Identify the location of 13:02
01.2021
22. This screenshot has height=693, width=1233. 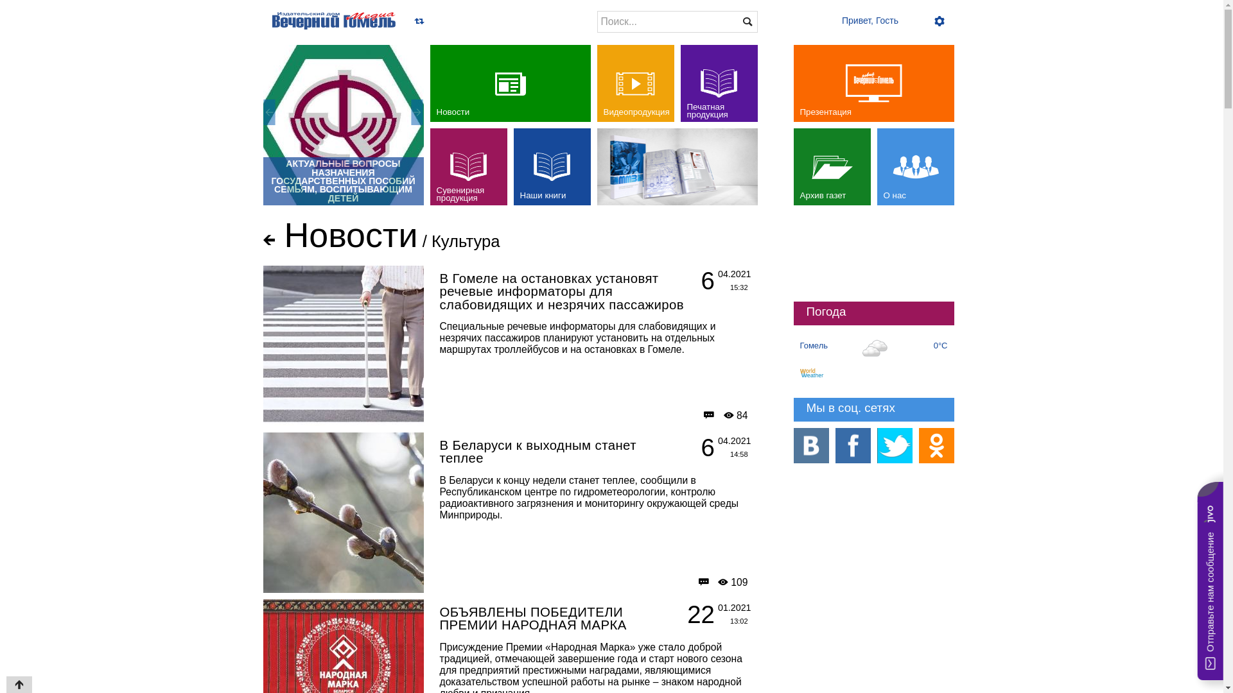
(713, 615).